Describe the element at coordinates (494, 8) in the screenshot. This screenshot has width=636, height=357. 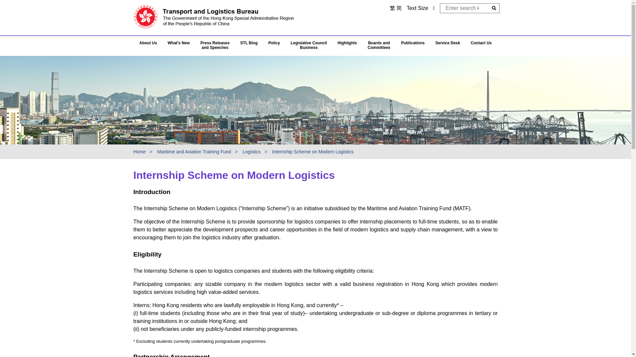
I see `Submit` at that location.